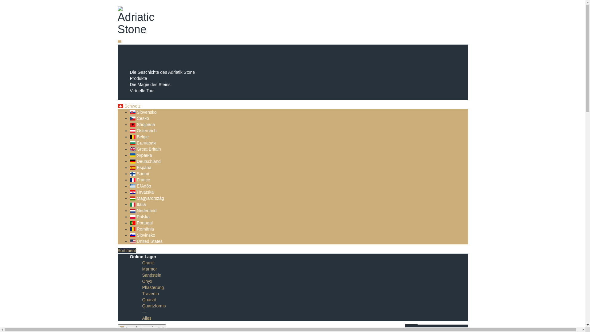 The width and height of the screenshot is (590, 332). Describe the element at coordinates (141, 223) in the screenshot. I see ` Portugal` at that location.